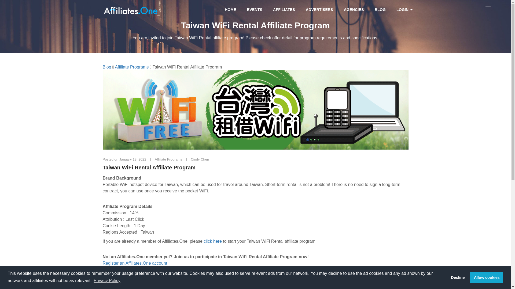  I want to click on Register an Affiliates.One account, so click(135, 263).